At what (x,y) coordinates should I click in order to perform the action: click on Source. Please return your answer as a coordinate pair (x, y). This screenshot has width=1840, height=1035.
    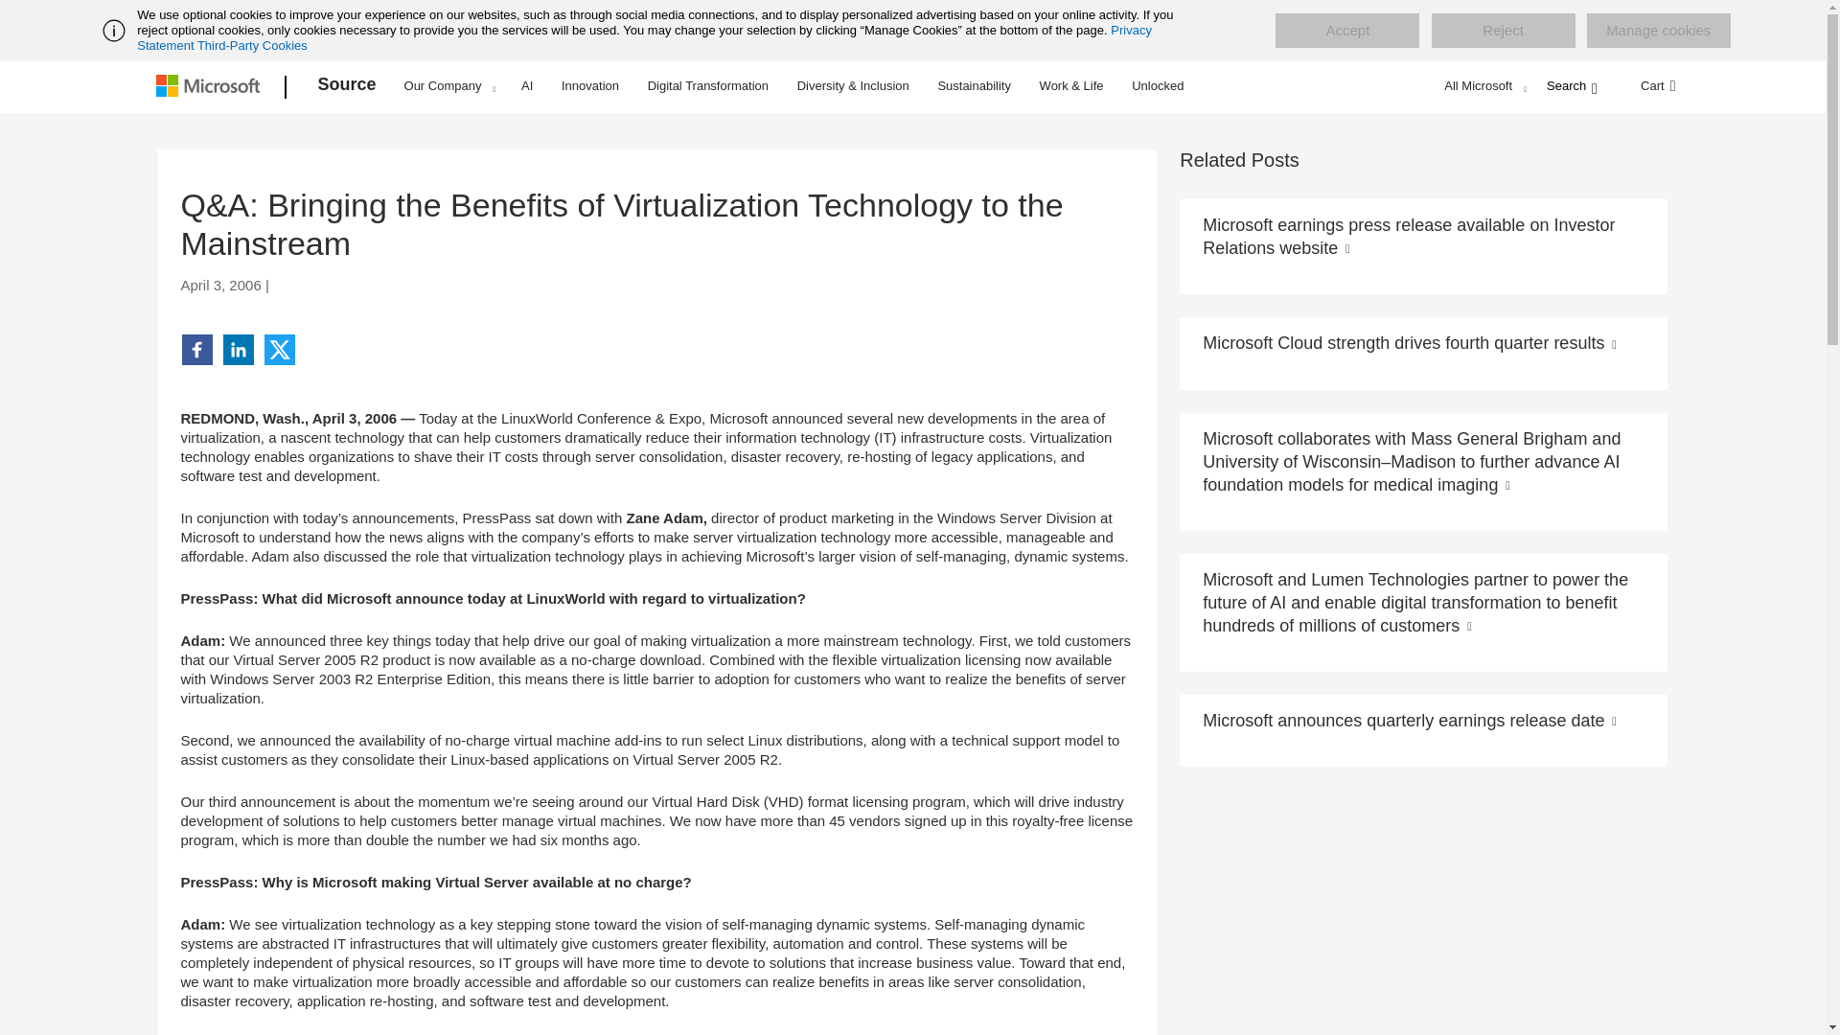
    Looking at the image, I should click on (347, 87).